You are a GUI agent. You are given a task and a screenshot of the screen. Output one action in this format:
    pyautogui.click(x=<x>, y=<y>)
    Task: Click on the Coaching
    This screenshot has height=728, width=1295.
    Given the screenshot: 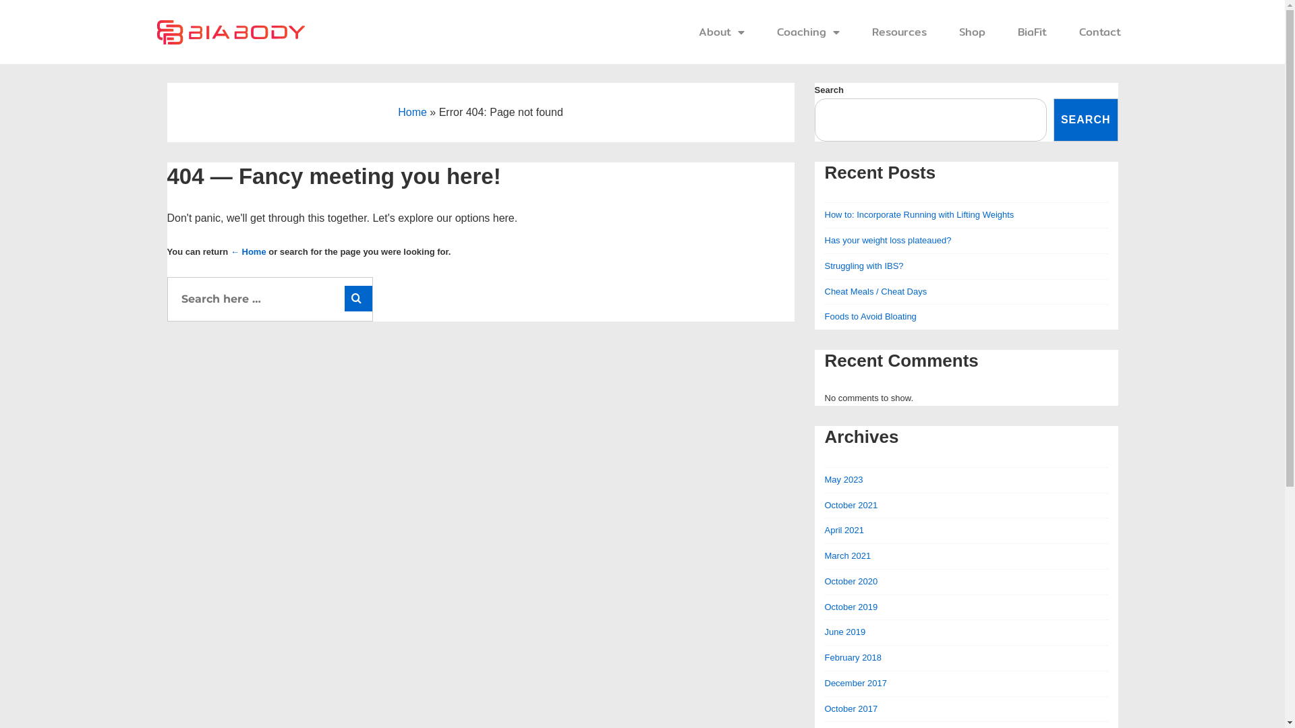 What is the action you would take?
    pyautogui.click(x=808, y=32)
    